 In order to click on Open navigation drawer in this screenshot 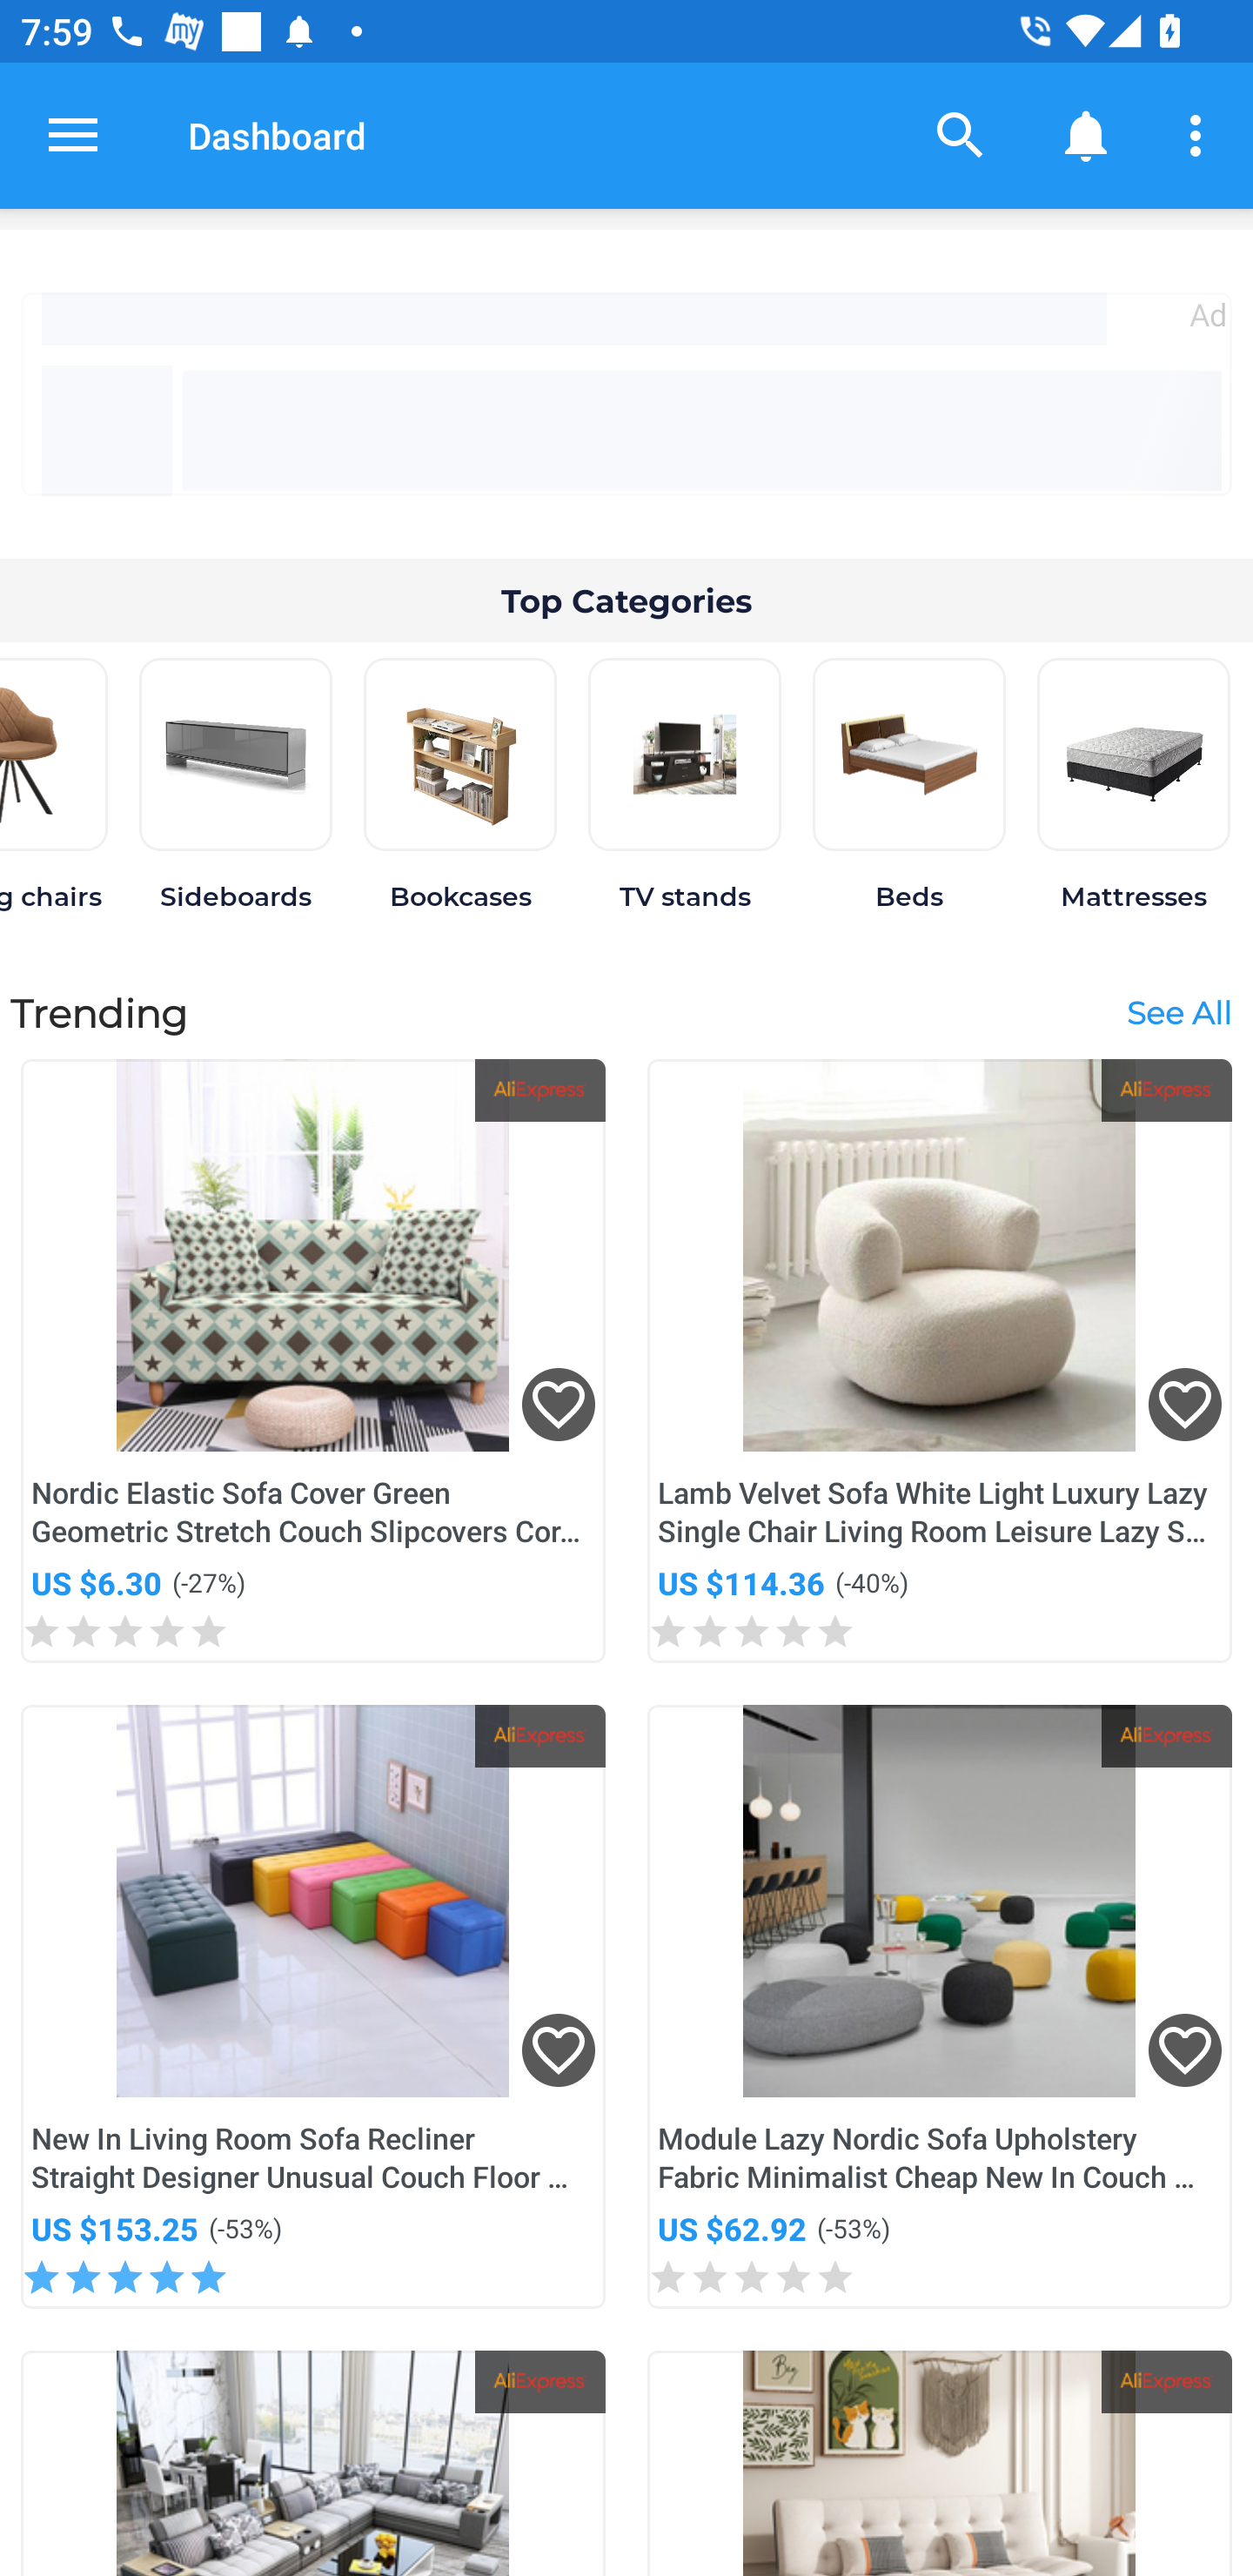, I will do `click(73, 135)`.